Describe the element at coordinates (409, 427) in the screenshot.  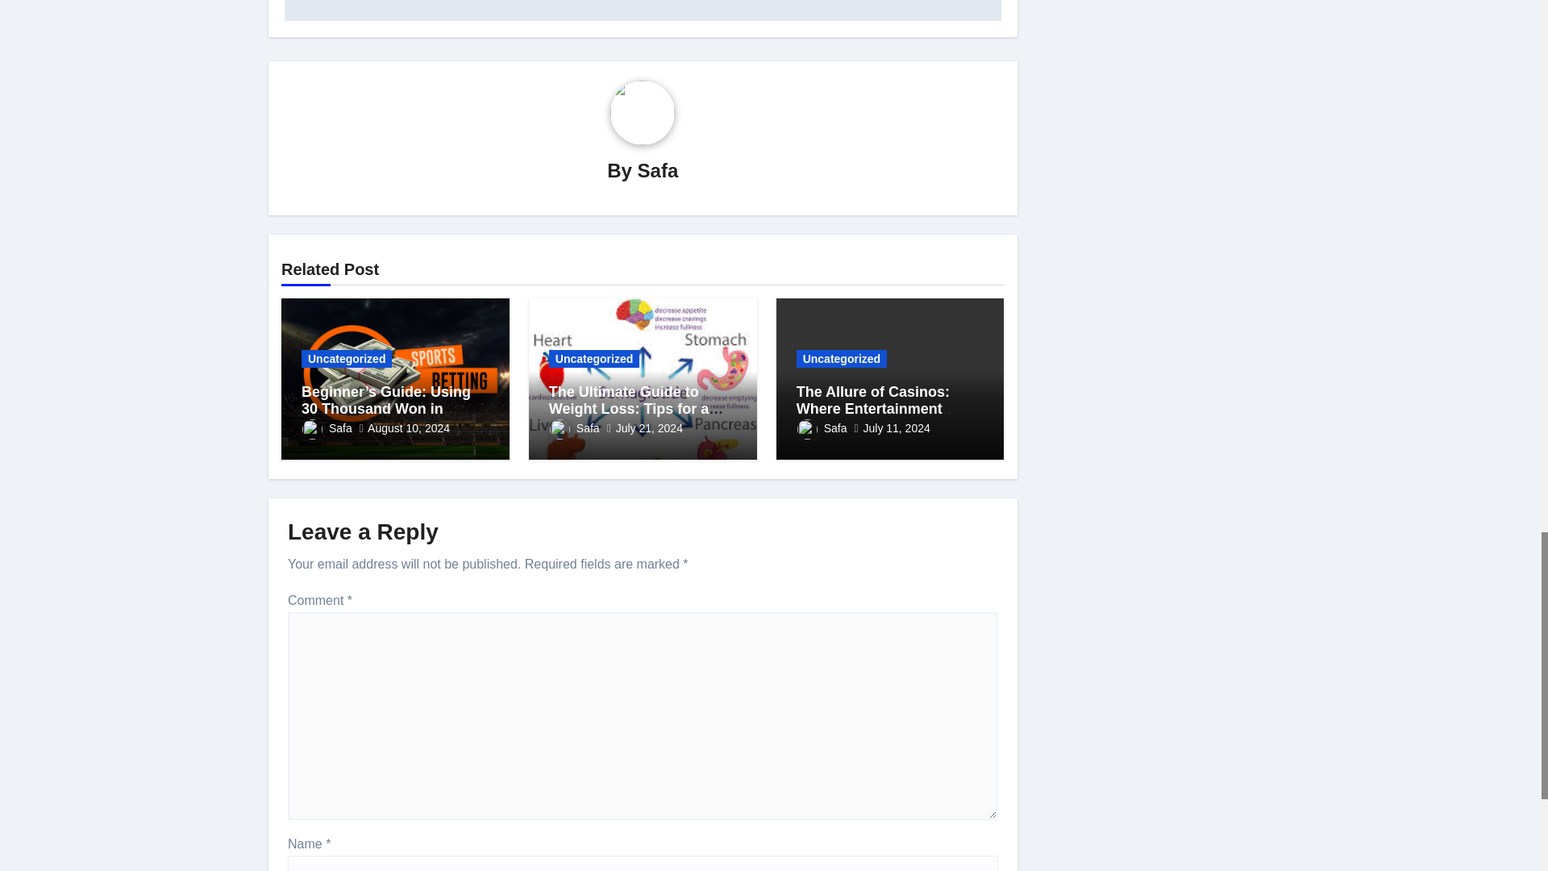
I see `August 10, 2024` at that location.